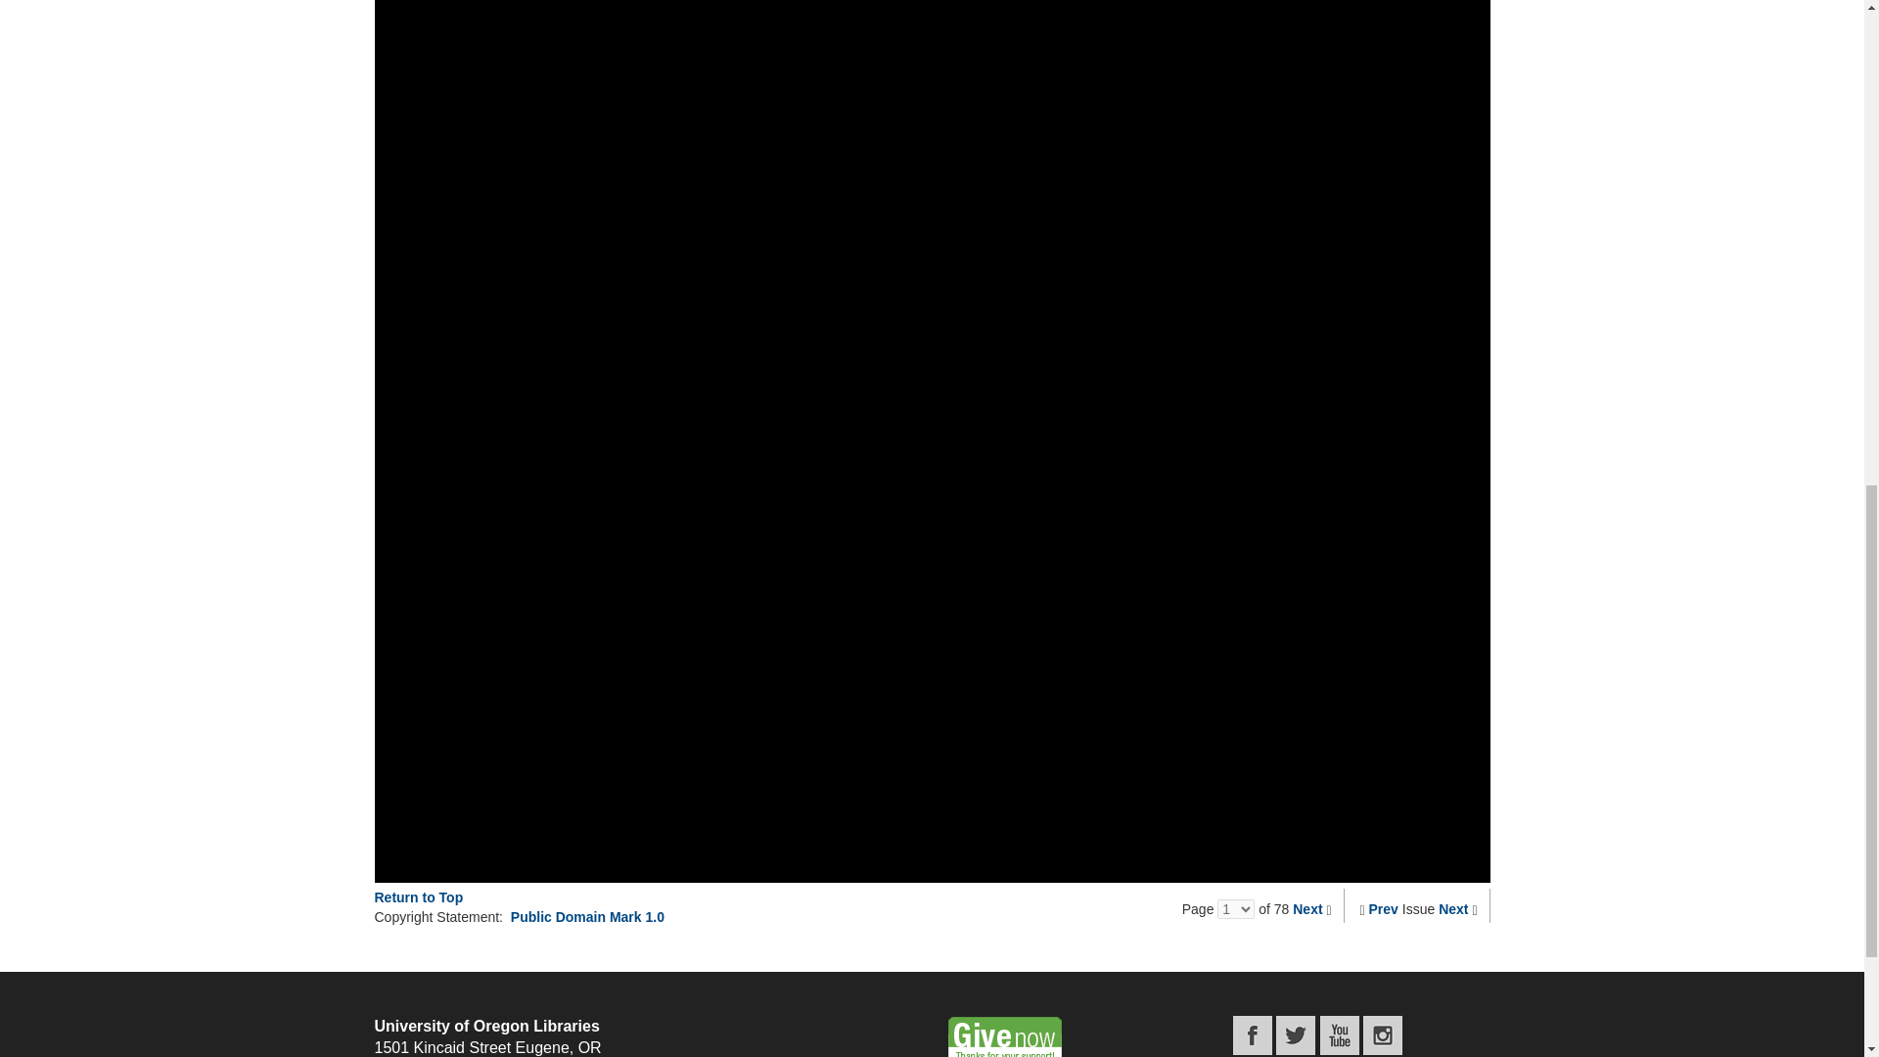 The image size is (1879, 1057). Describe the element at coordinates (1384, 909) in the screenshot. I see `Prev` at that location.